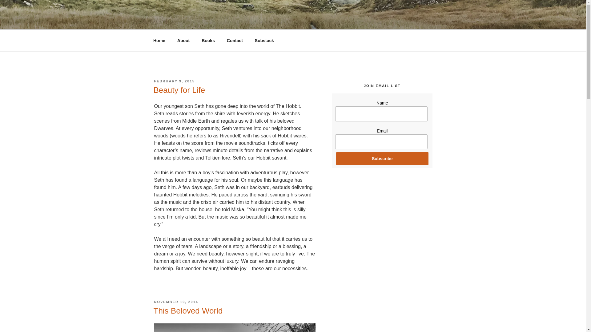 The height and width of the screenshot is (332, 591). I want to click on Beauty for Life, so click(179, 90).